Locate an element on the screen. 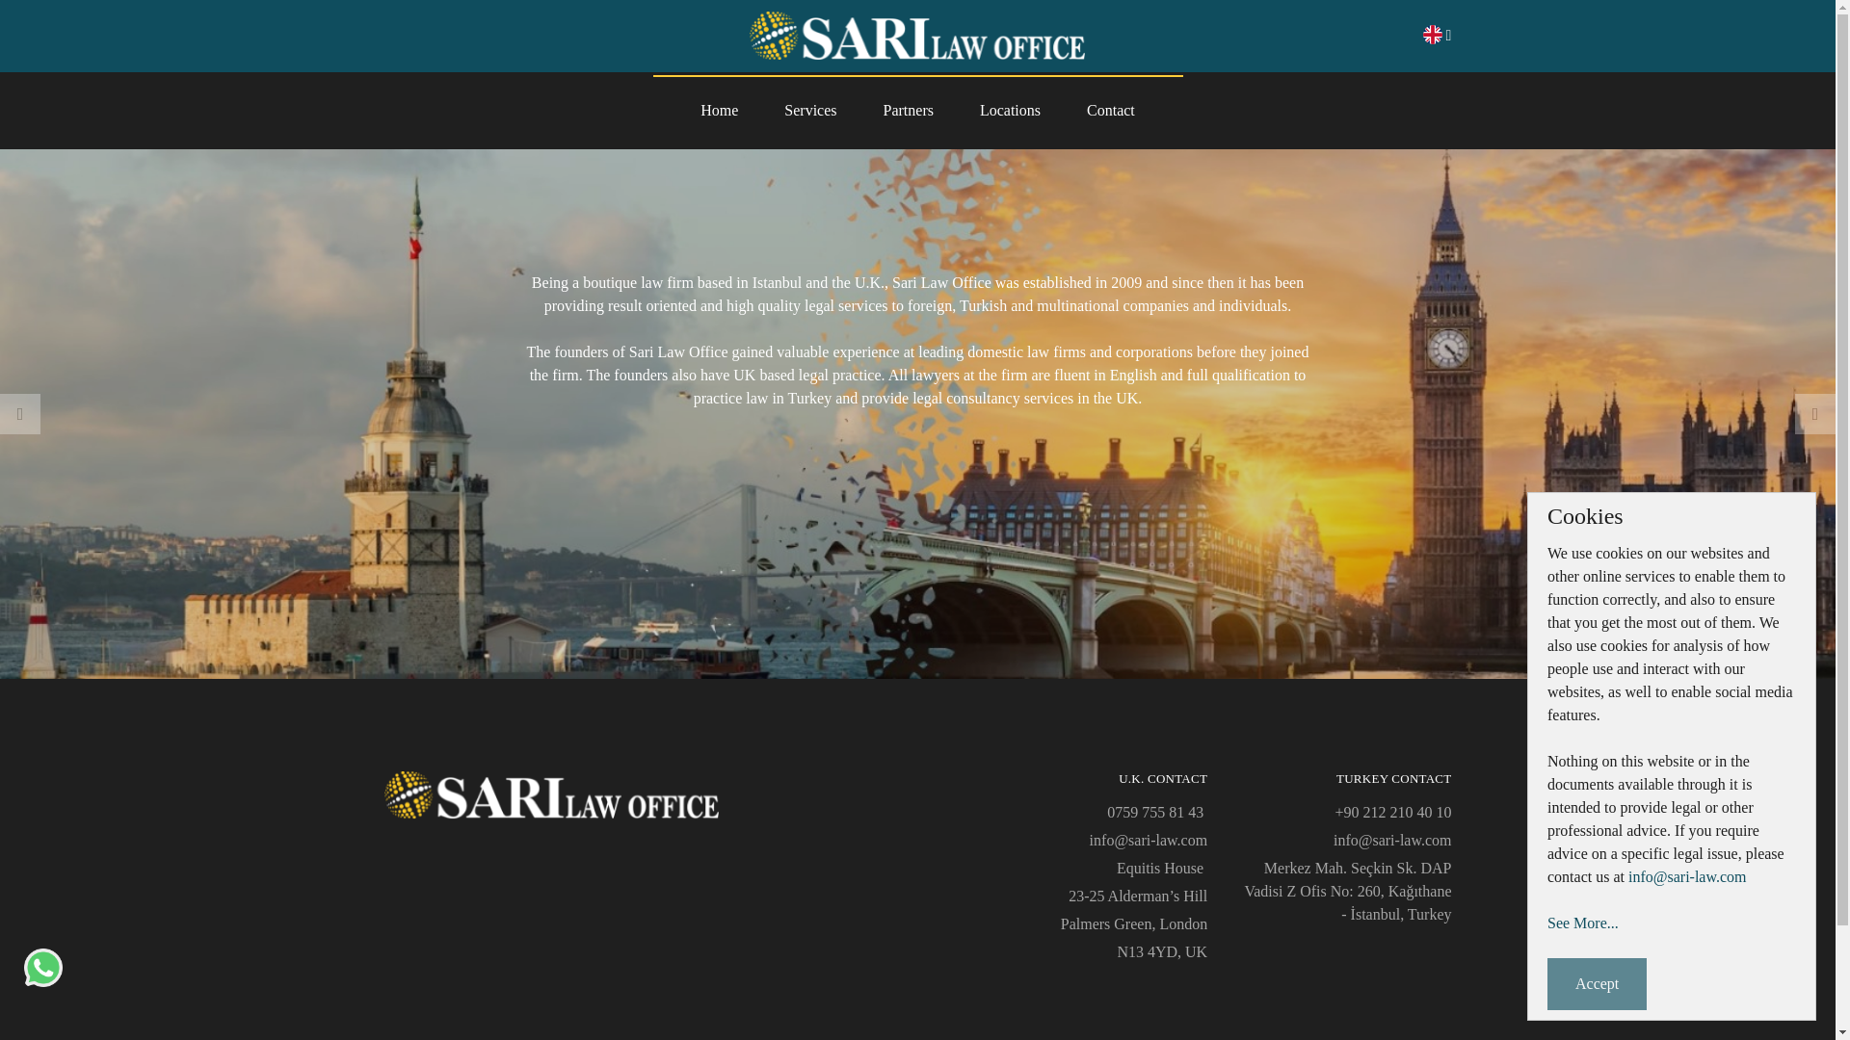 This screenshot has width=1850, height=1040. Accept is located at coordinates (1596, 983).